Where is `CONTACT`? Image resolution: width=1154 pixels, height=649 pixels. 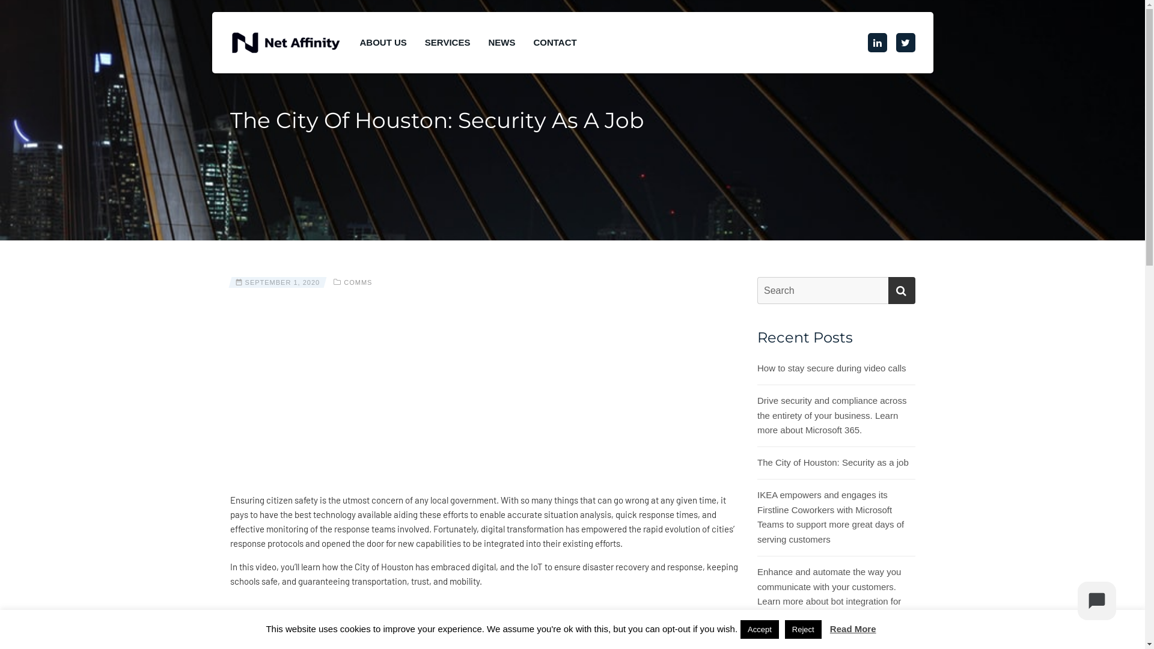
CONTACT is located at coordinates (555, 43).